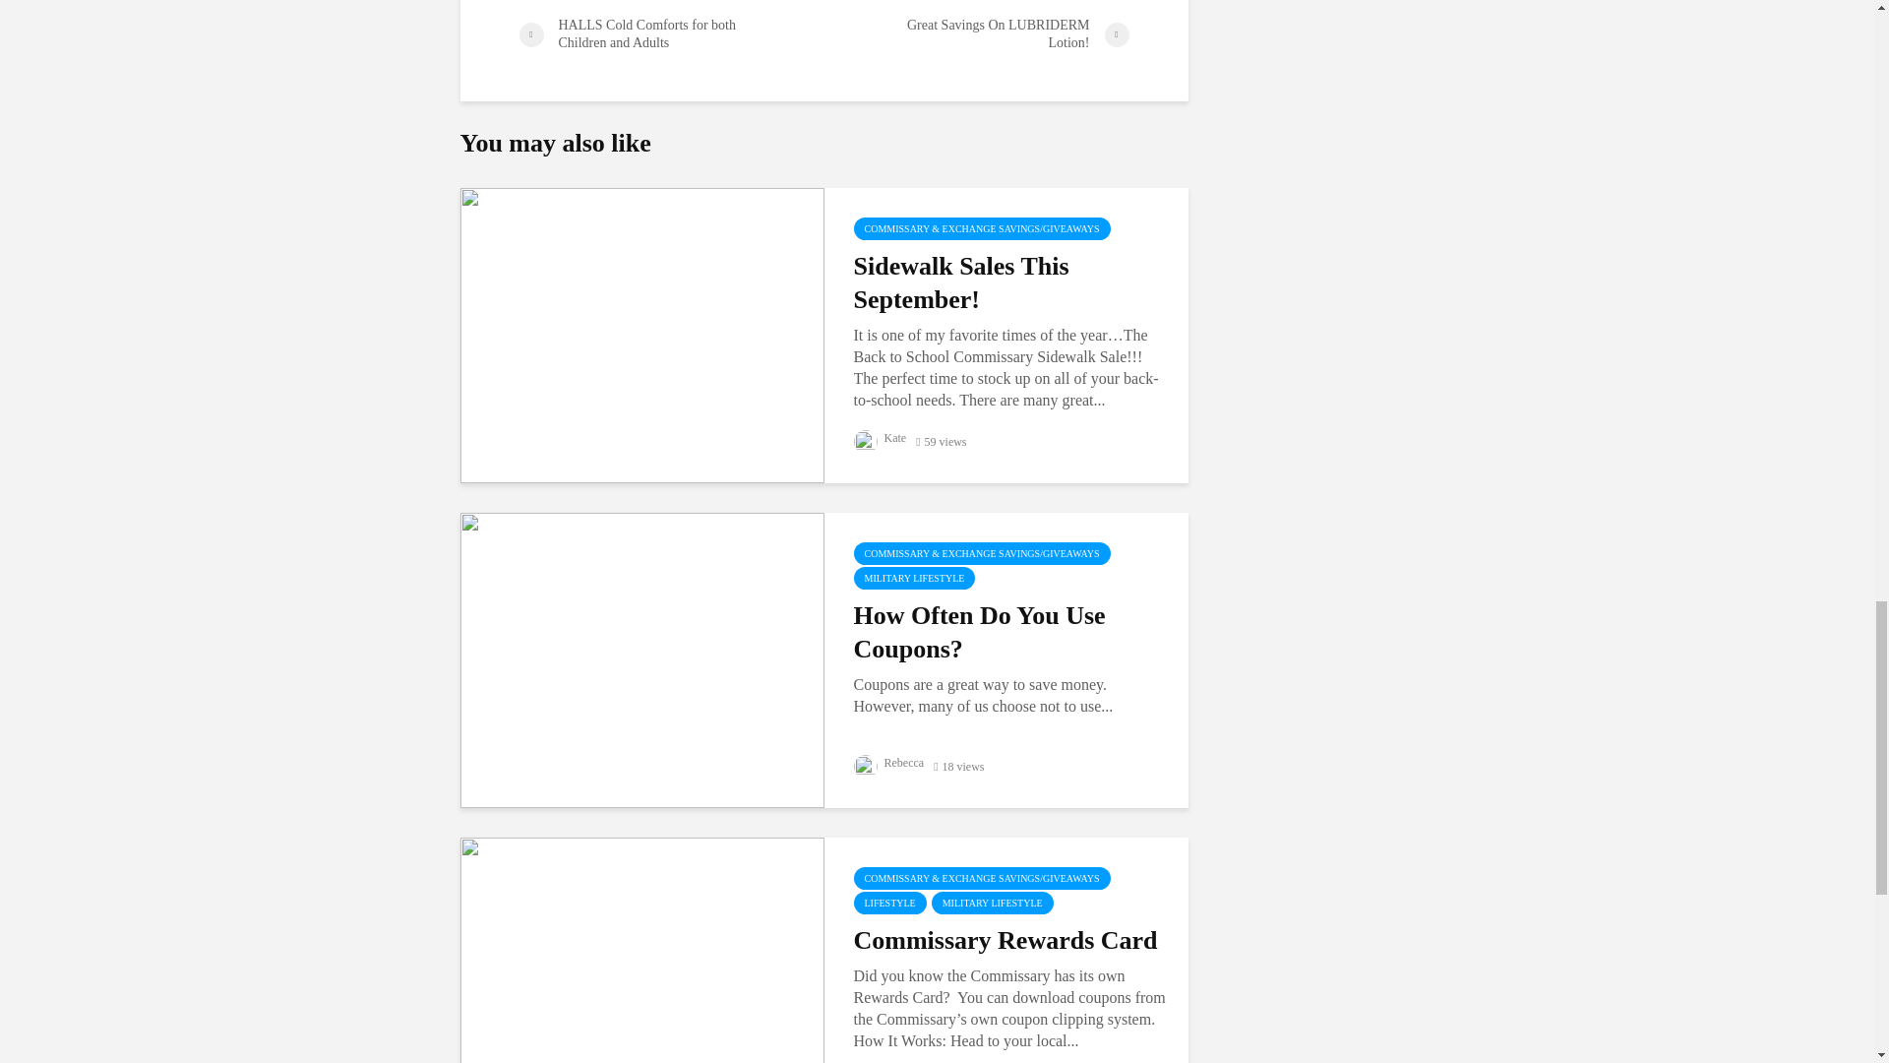  Describe the element at coordinates (641, 983) in the screenshot. I see `Commissary Rewards Card` at that location.